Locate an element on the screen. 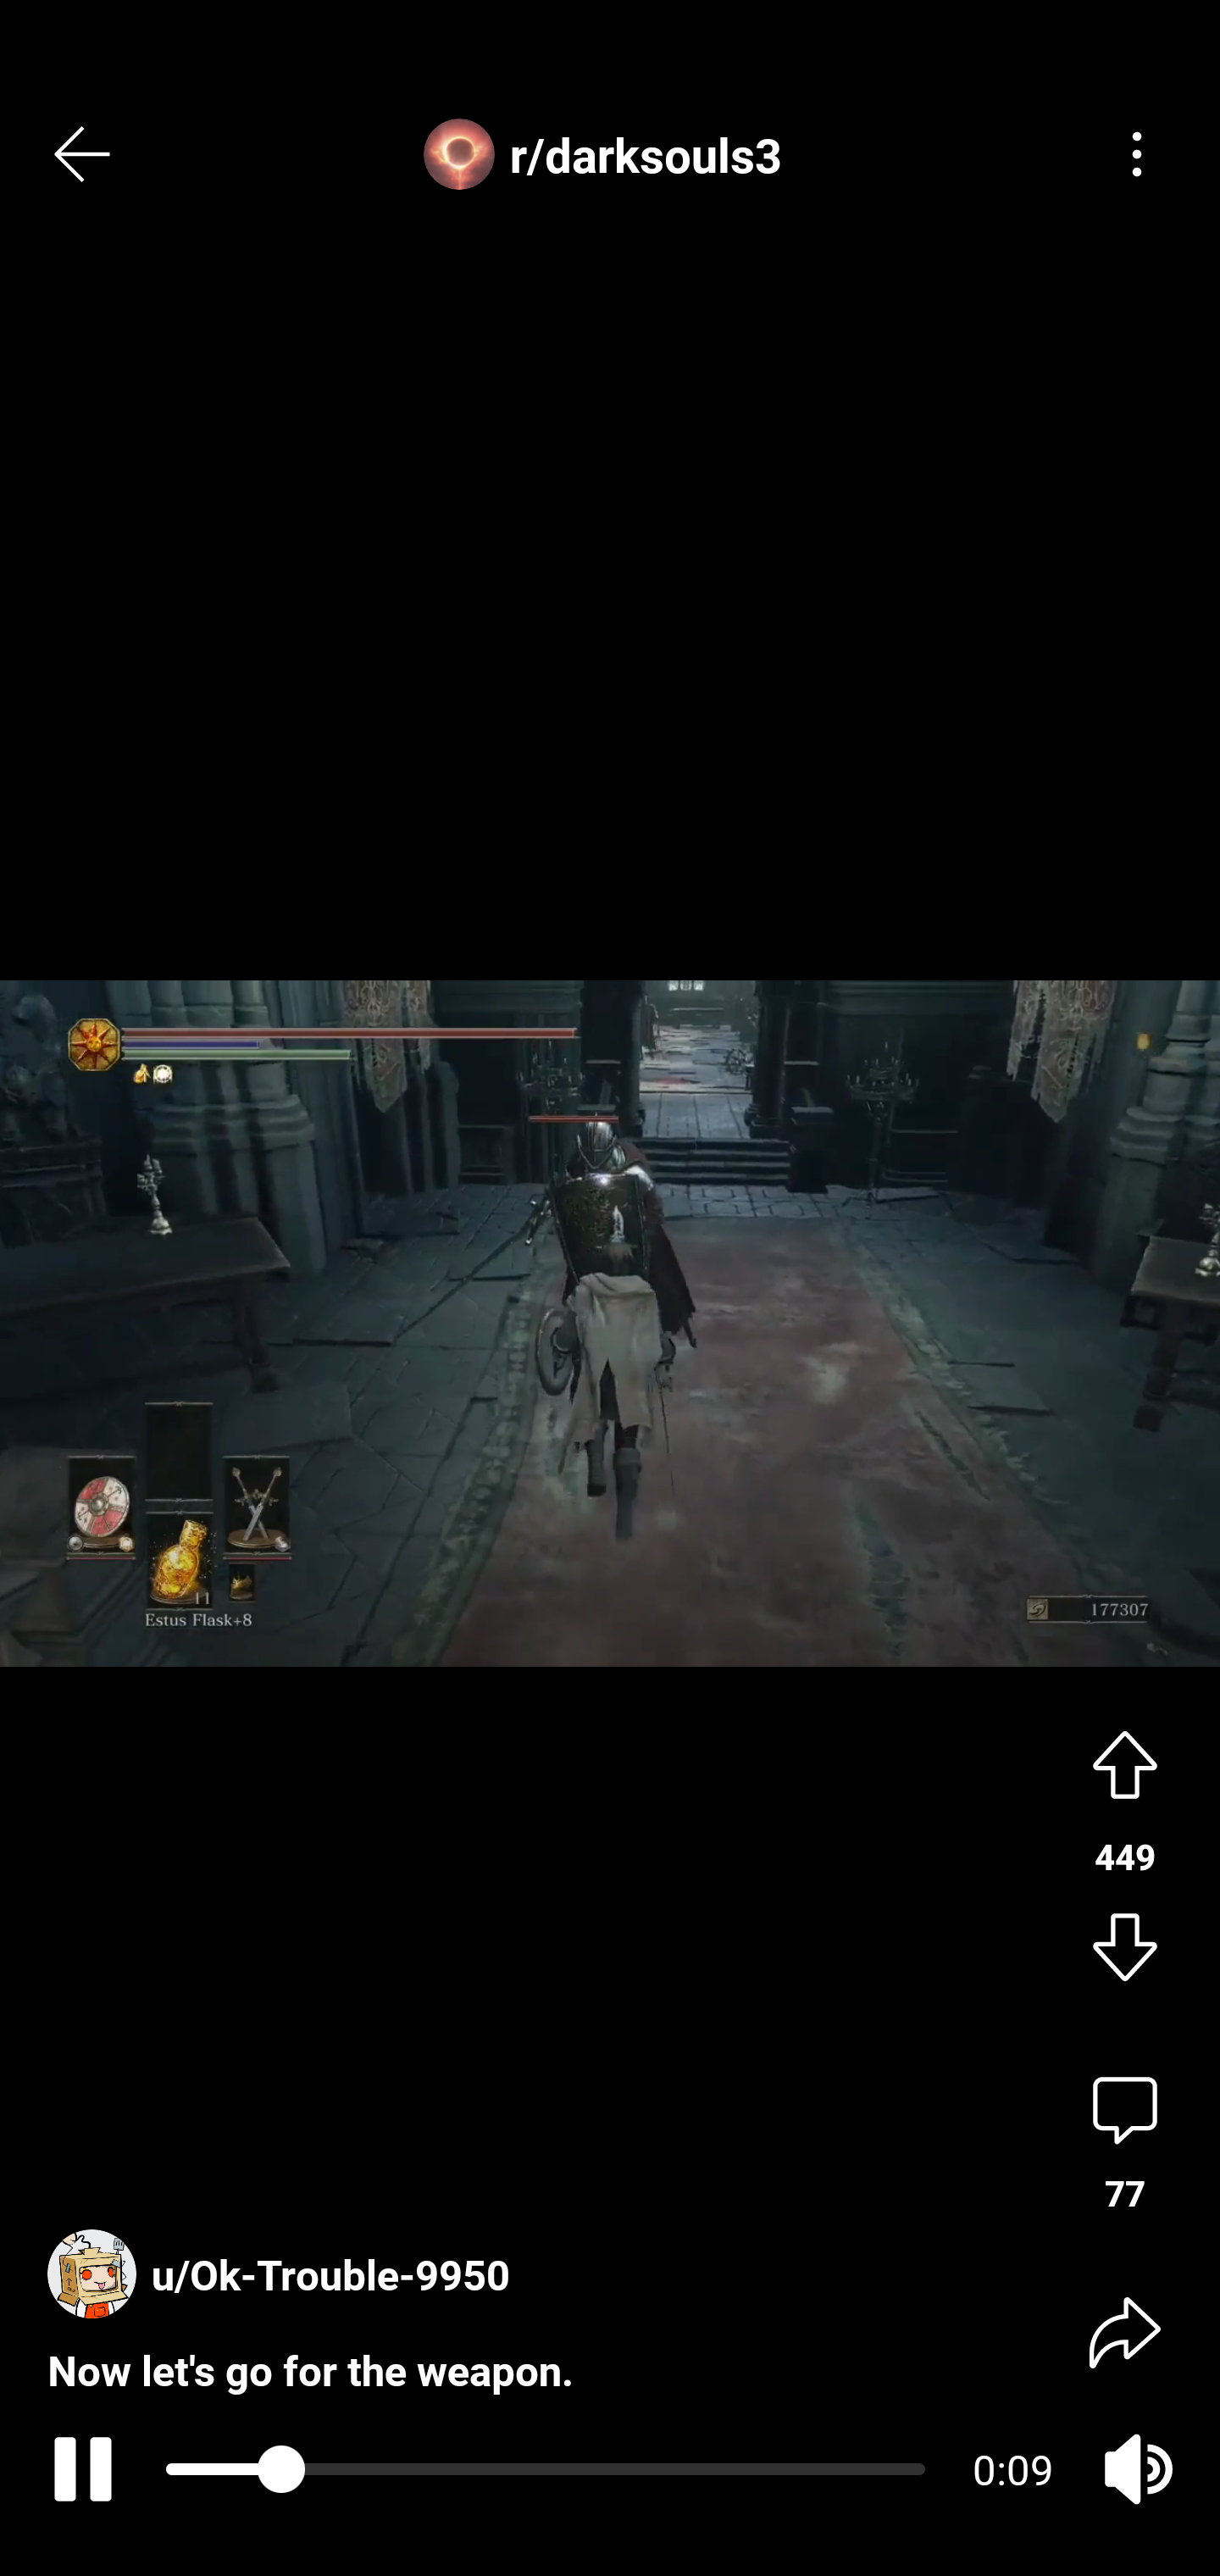 This screenshot has height=2576, width=1220. r slash darksouls3 is located at coordinates (610, 154).